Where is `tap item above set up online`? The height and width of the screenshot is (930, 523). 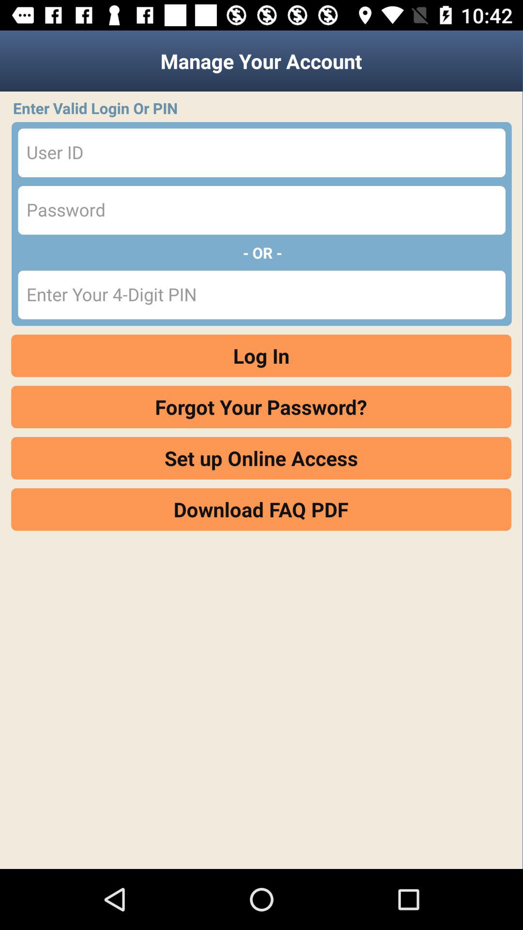
tap item above set up online is located at coordinates (261, 407).